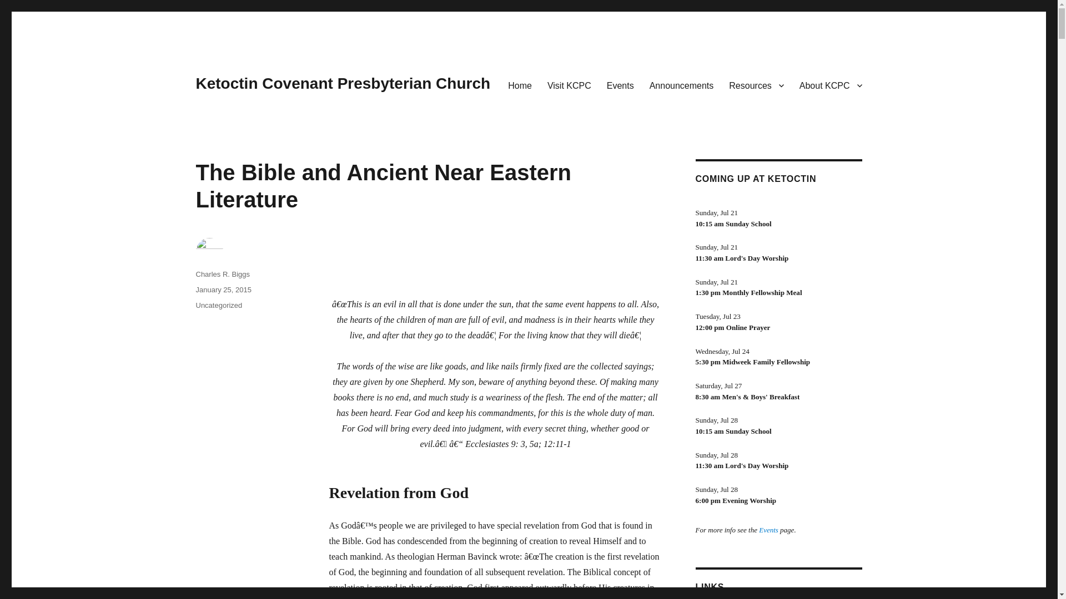 This screenshot has width=1066, height=599. I want to click on Home, so click(520, 85).